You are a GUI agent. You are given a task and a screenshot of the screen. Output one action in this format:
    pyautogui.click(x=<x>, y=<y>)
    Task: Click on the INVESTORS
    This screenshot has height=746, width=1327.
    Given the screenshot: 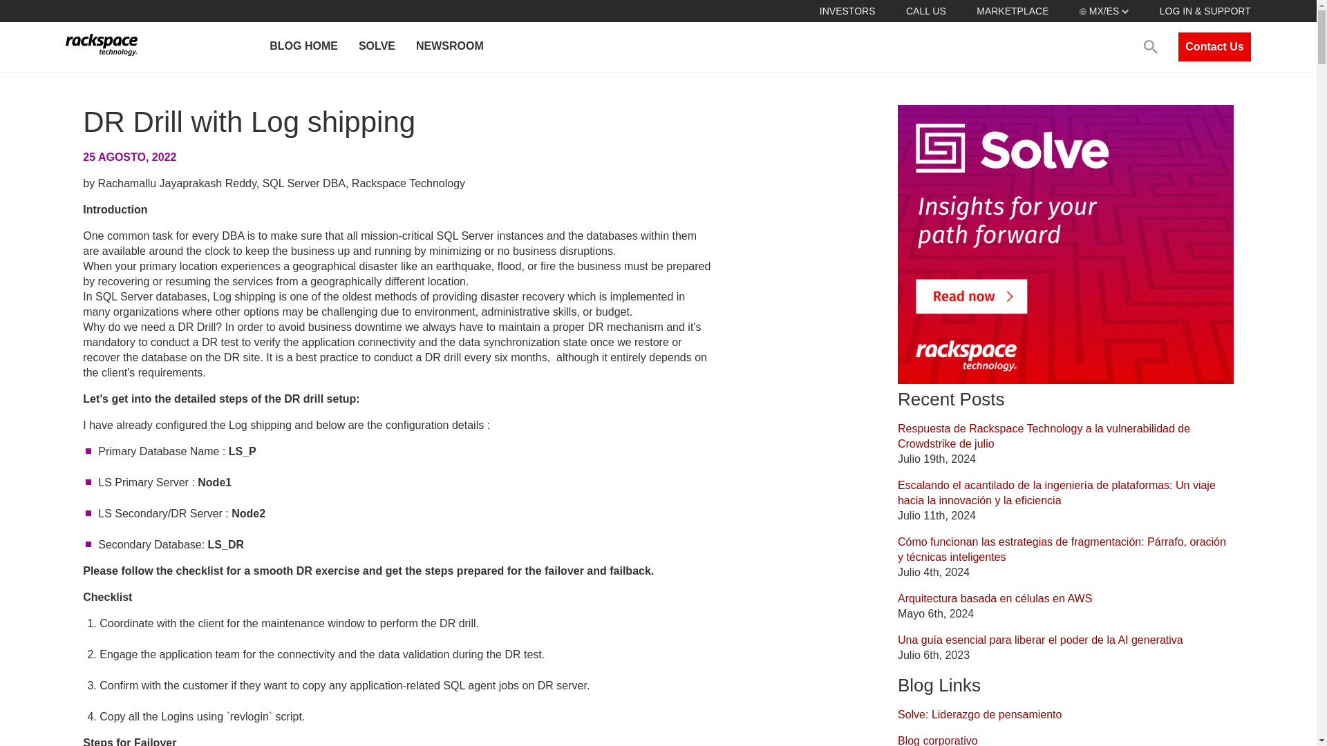 What is the action you would take?
    pyautogui.click(x=847, y=10)
    